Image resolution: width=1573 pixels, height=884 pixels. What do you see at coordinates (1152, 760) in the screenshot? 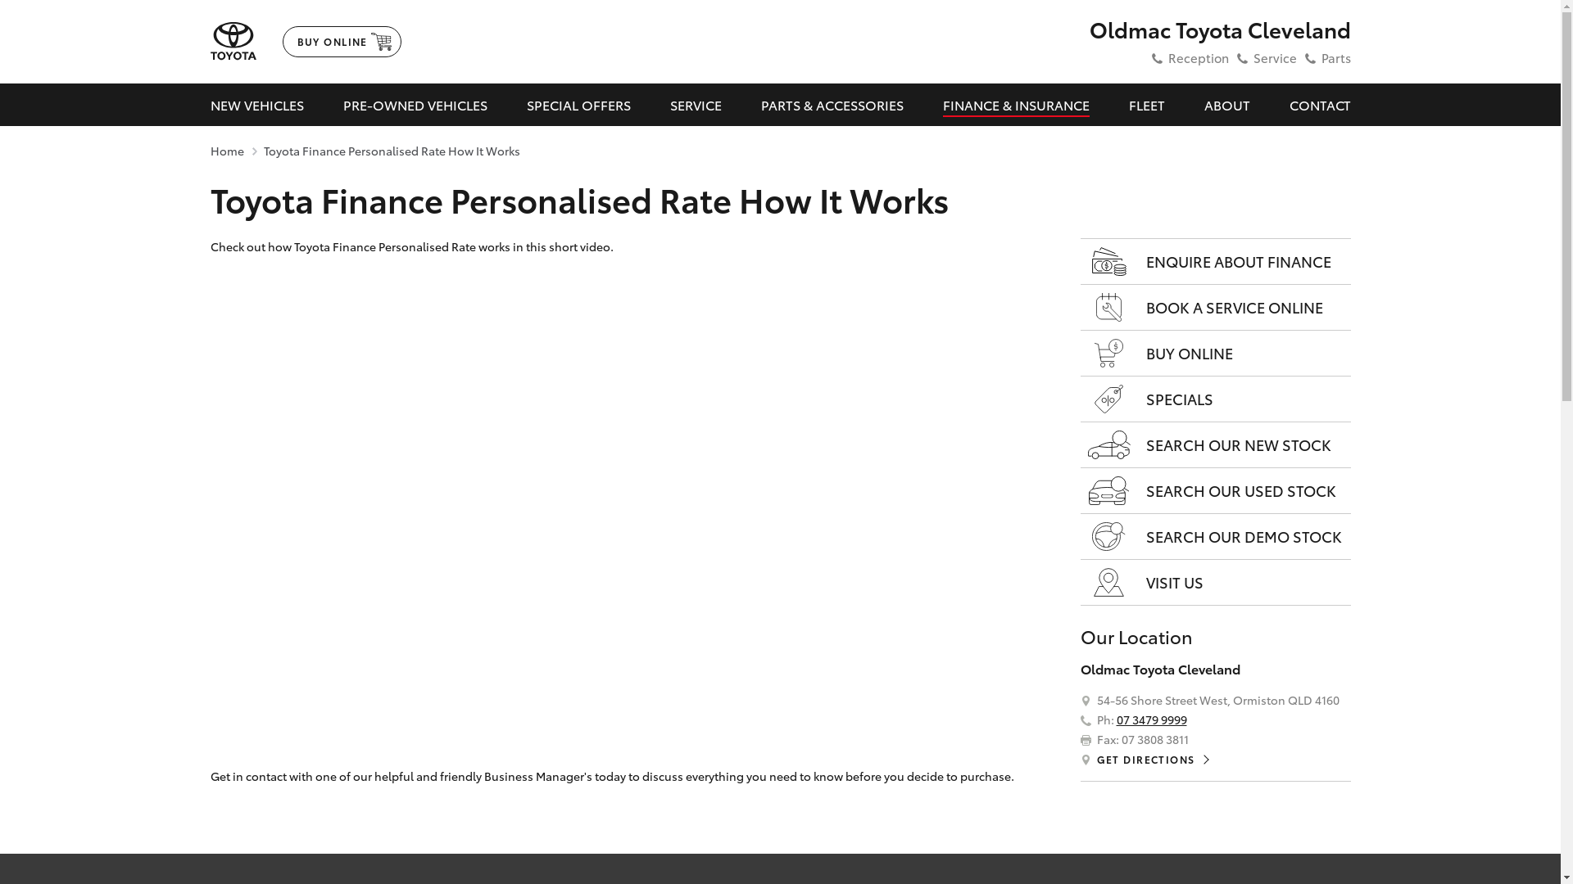
I see `GET DIRECTIONS` at bounding box center [1152, 760].